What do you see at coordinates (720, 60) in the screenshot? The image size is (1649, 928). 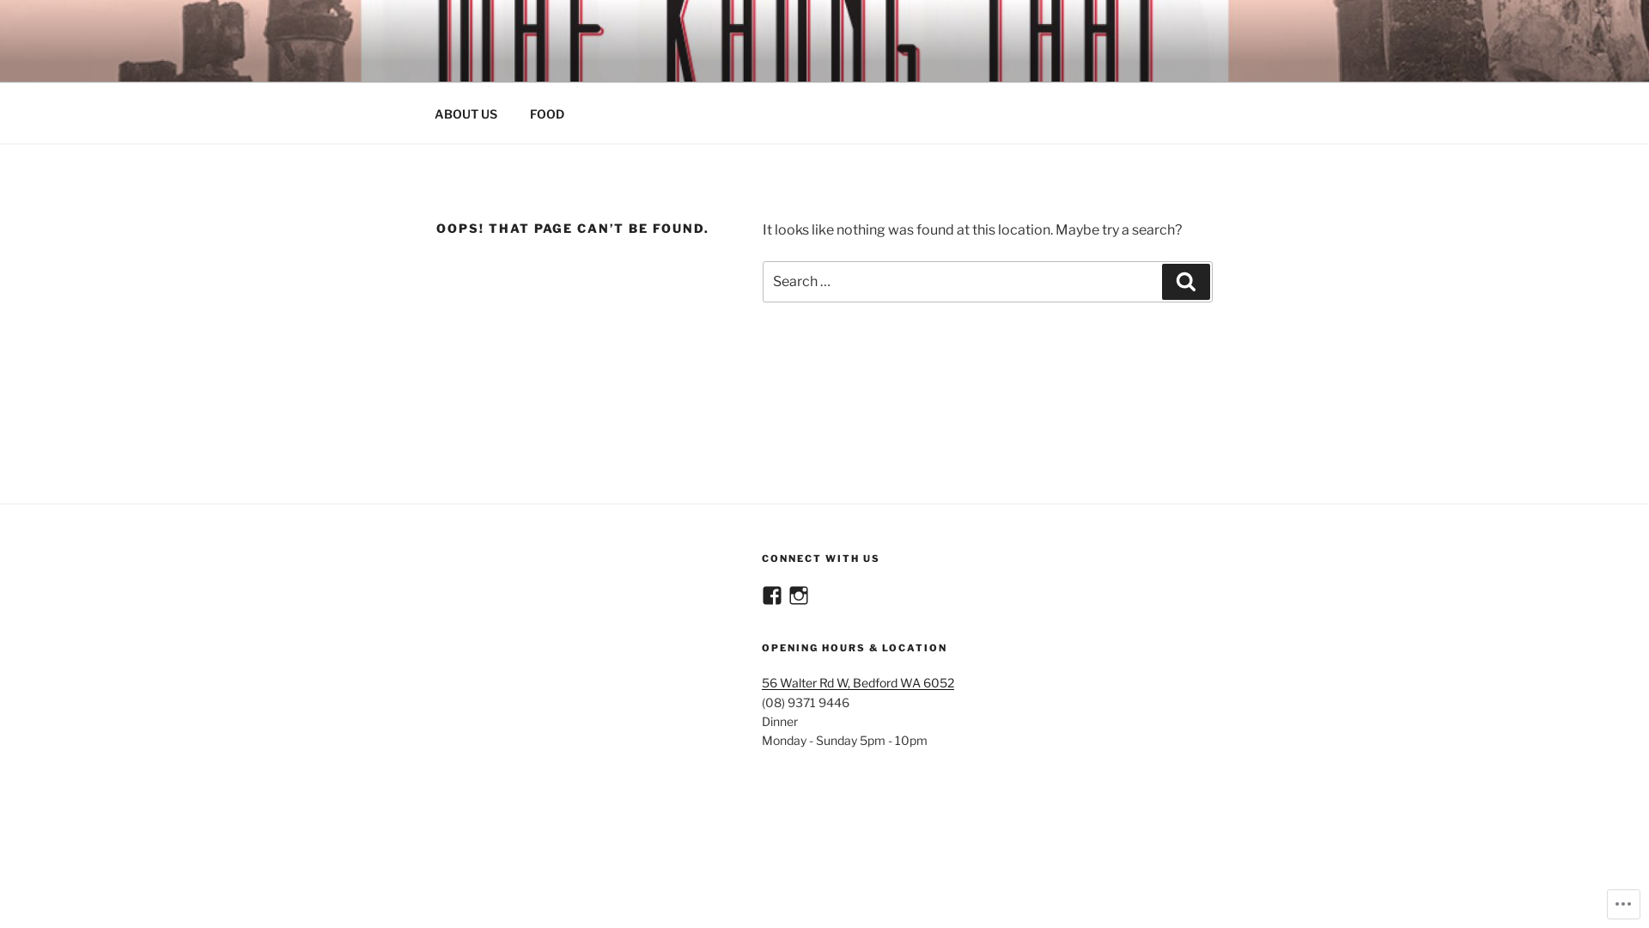 I see `MAE KHONG THAI RESTAURANT` at bounding box center [720, 60].